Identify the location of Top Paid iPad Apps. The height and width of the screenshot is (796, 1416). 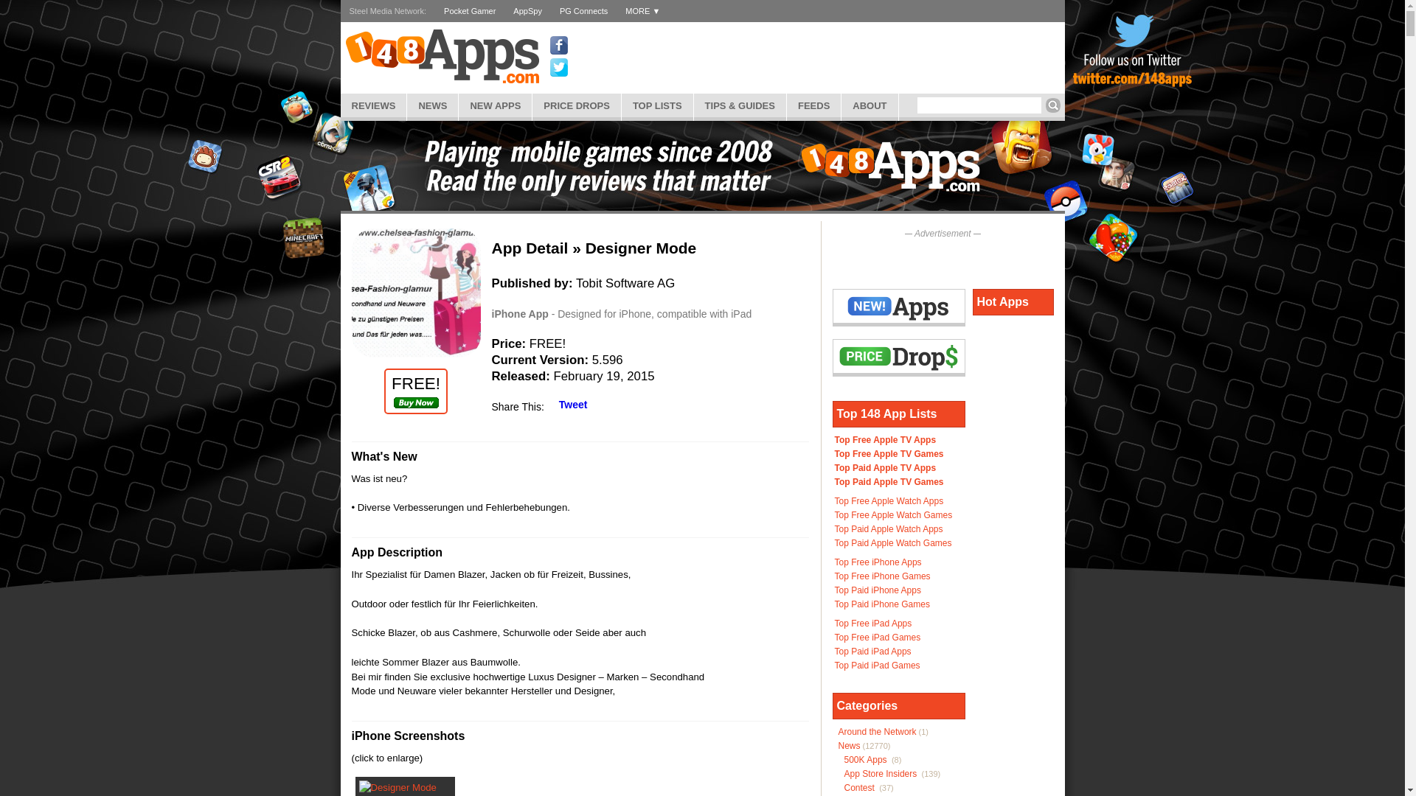
(873, 652).